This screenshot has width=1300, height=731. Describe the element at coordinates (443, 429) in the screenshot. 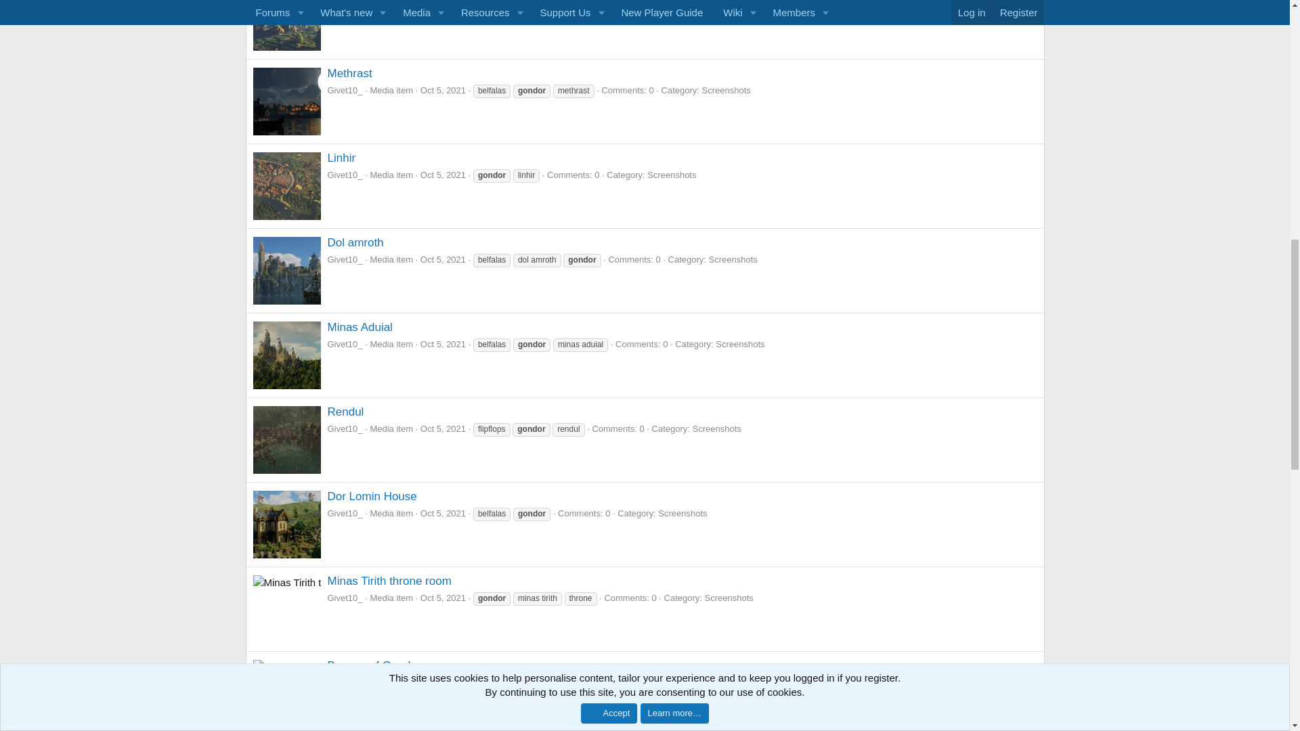

I see `Oct 5, 2021 at 4:19 PM` at that location.